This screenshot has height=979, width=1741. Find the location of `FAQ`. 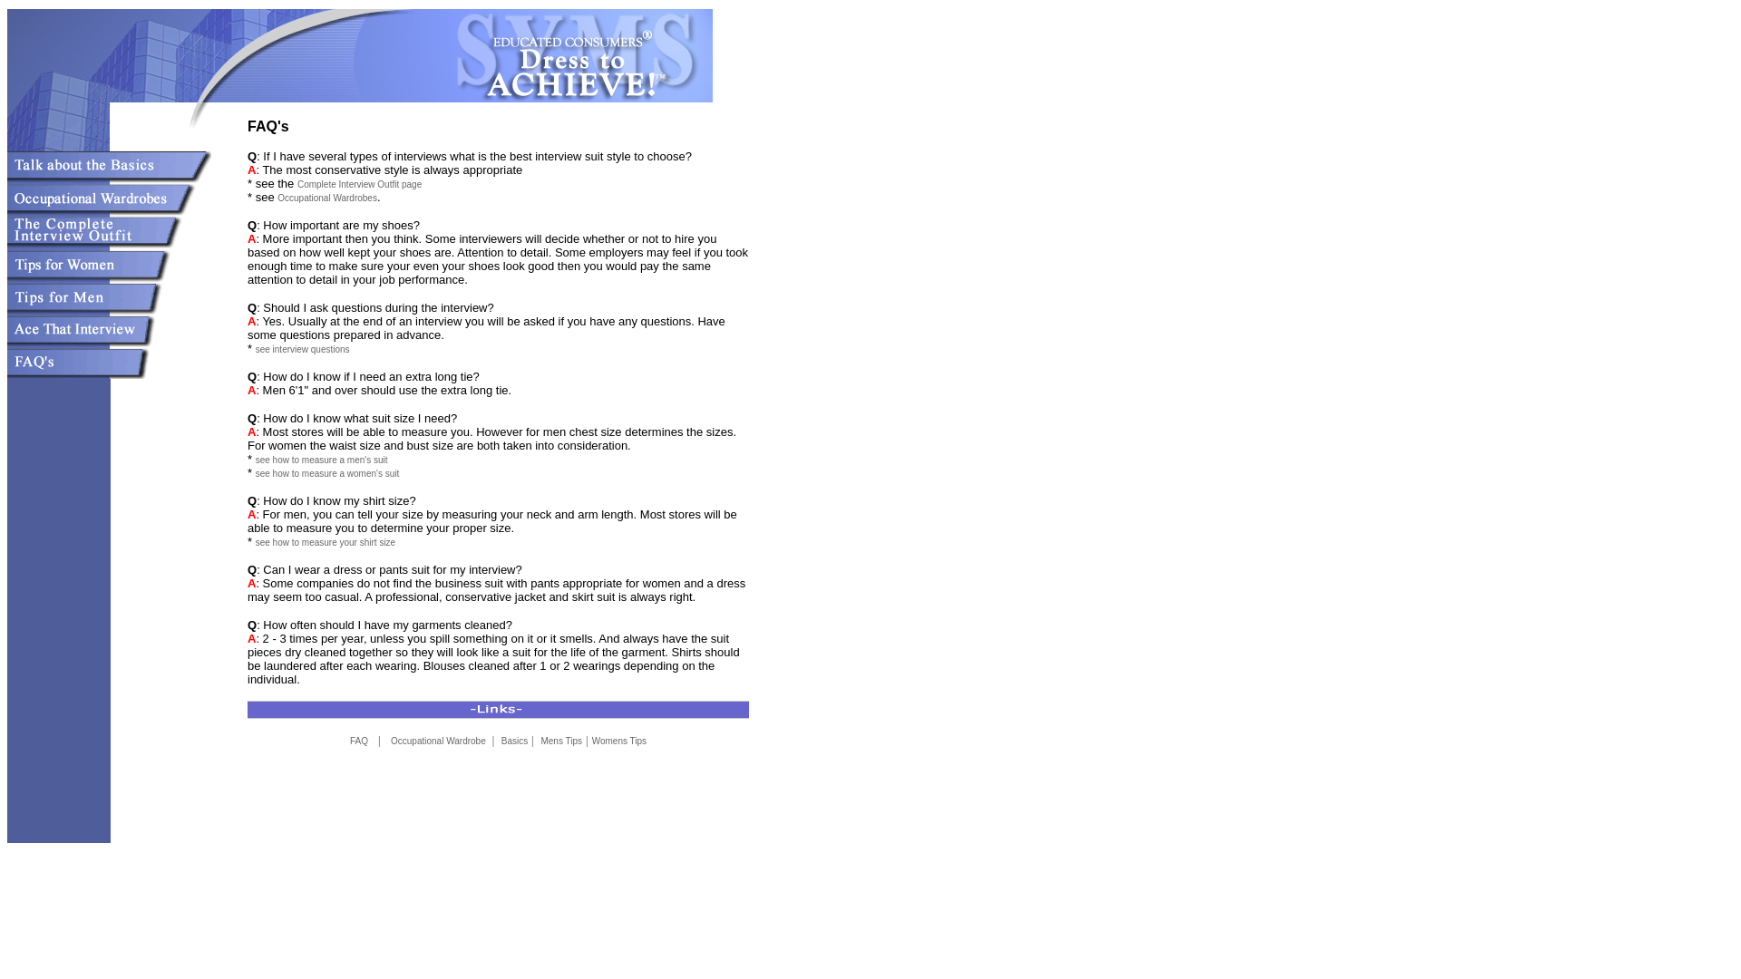

FAQ is located at coordinates (358, 741).